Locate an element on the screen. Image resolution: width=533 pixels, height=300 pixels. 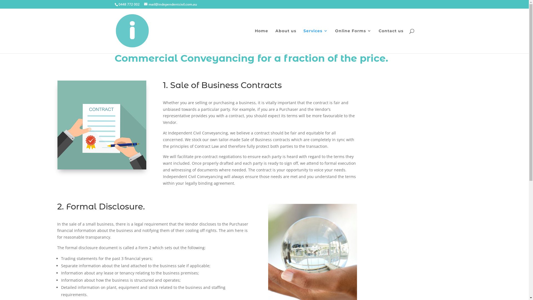
Online Forms is located at coordinates (353, 41).